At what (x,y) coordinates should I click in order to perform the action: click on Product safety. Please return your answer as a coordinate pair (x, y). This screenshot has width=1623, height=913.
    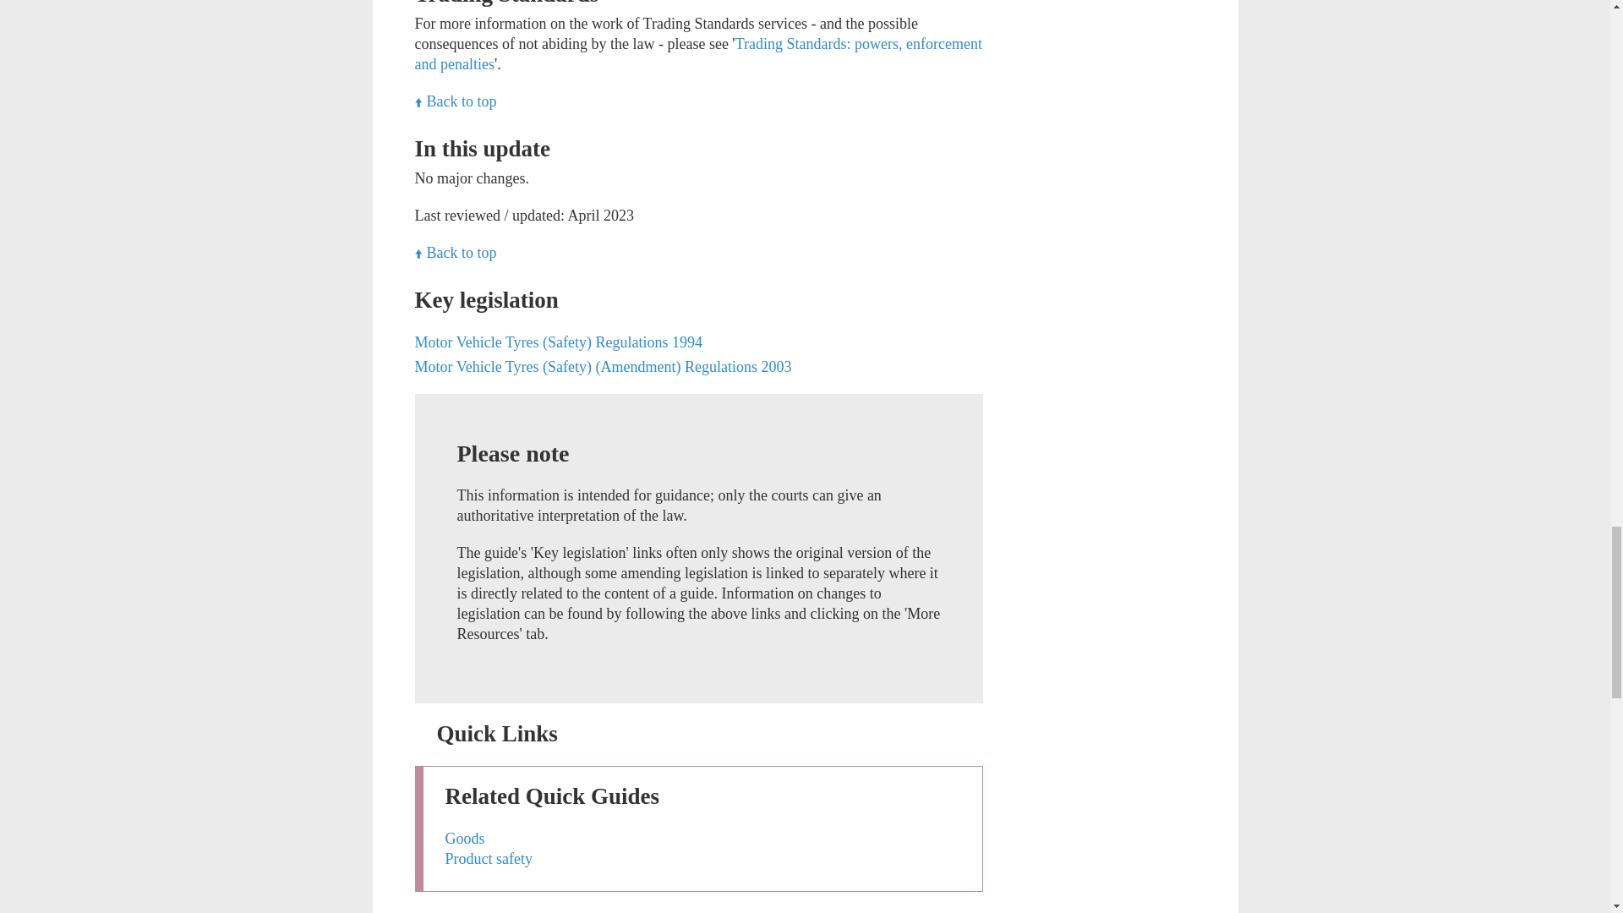
    Looking at the image, I should click on (489, 859).